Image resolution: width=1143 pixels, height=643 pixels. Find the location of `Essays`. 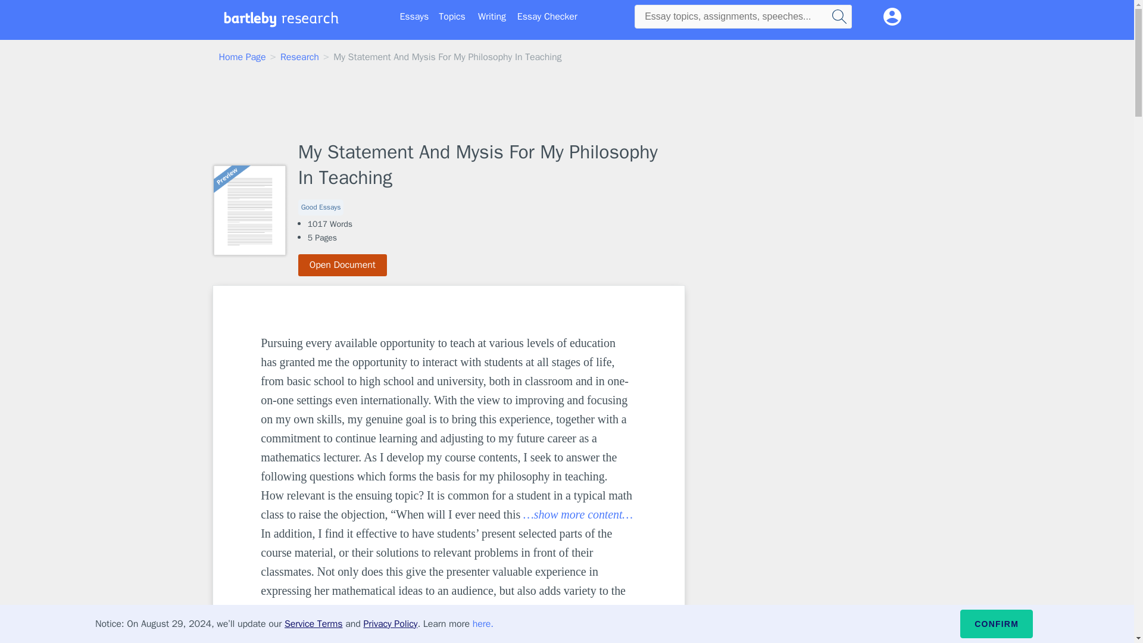

Essays is located at coordinates (414, 17).